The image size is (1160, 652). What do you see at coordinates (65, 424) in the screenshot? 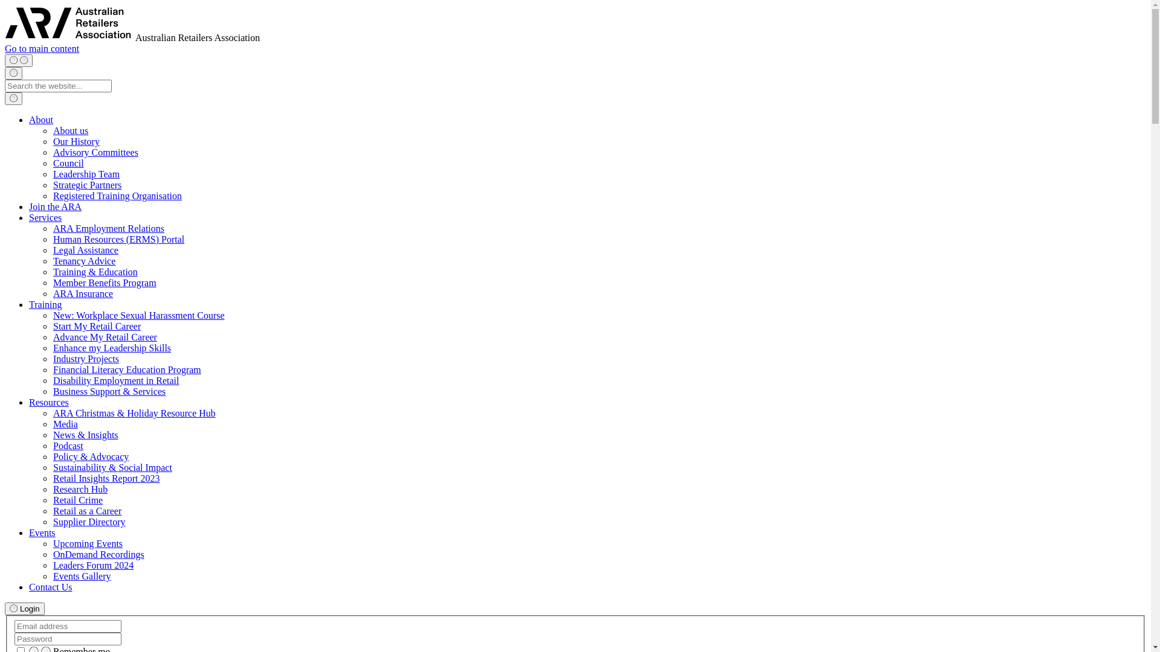
I see `Media` at bounding box center [65, 424].